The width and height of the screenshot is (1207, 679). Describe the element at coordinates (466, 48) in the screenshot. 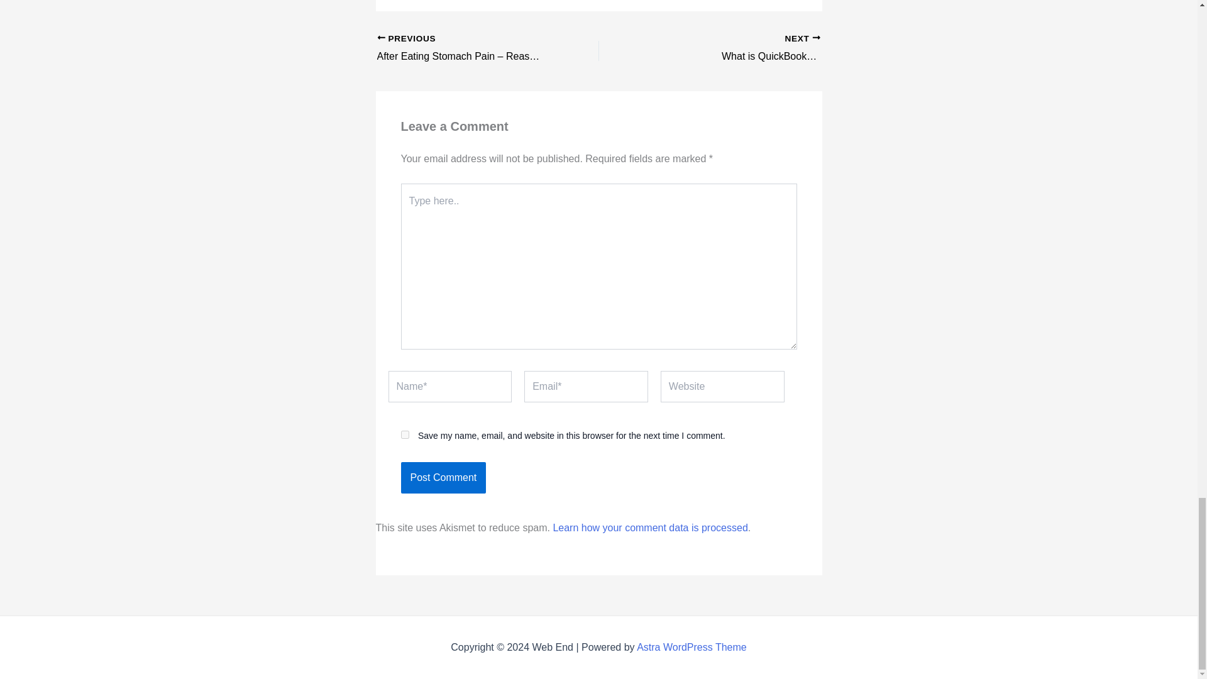

I see `After Eating Stomach Pain - Reasons and Treatment` at that location.